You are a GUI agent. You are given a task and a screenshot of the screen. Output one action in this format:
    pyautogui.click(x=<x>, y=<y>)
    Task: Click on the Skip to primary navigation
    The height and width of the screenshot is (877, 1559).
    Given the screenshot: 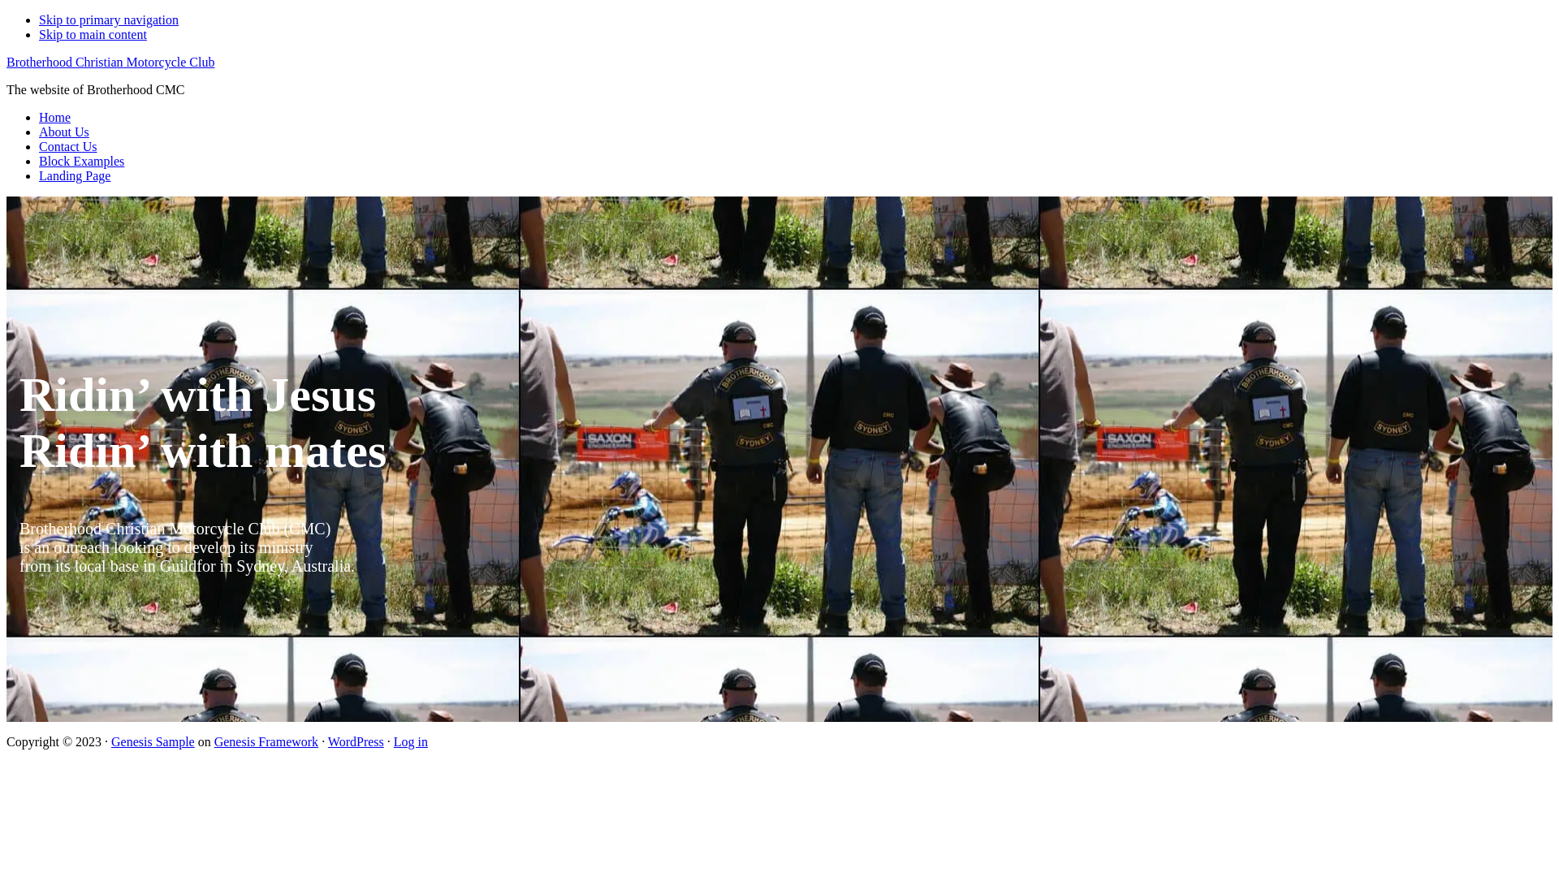 What is the action you would take?
    pyautogui.click(x=109, y=19)
    